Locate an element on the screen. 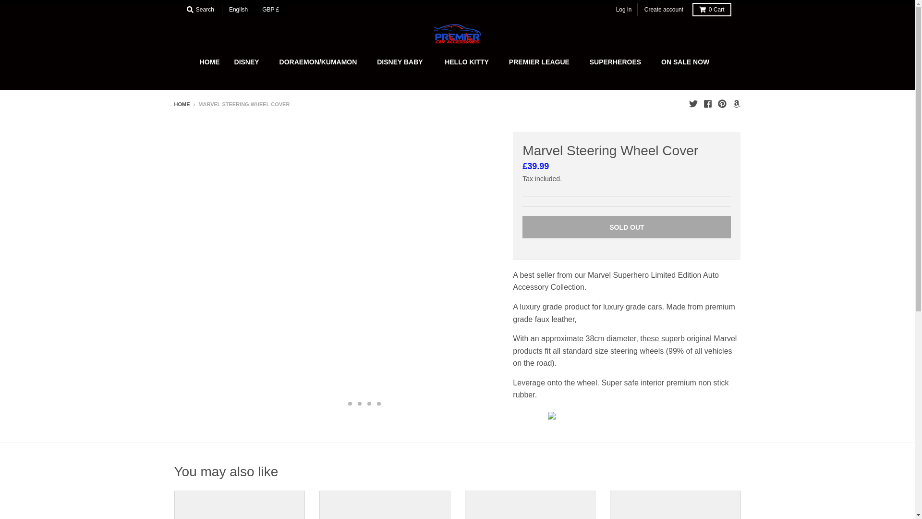 The height and width of the screenshot is (519, 922). Pinterest - Premier Car Accessories is located at coordinates (721, 104).